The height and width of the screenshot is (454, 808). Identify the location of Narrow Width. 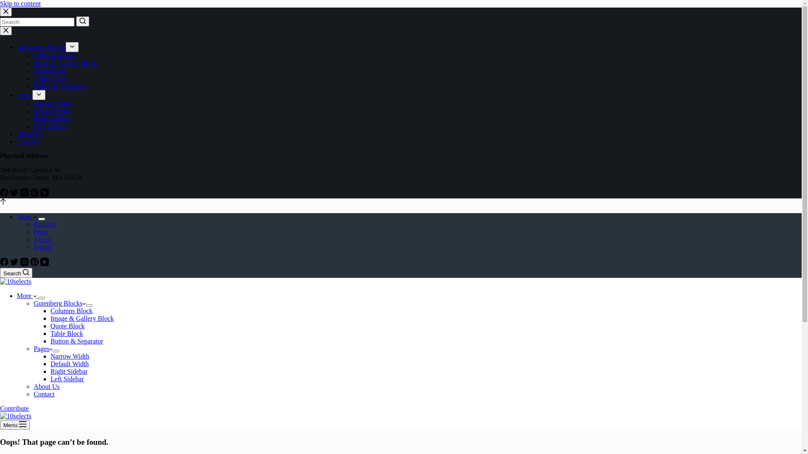
(70, 356).